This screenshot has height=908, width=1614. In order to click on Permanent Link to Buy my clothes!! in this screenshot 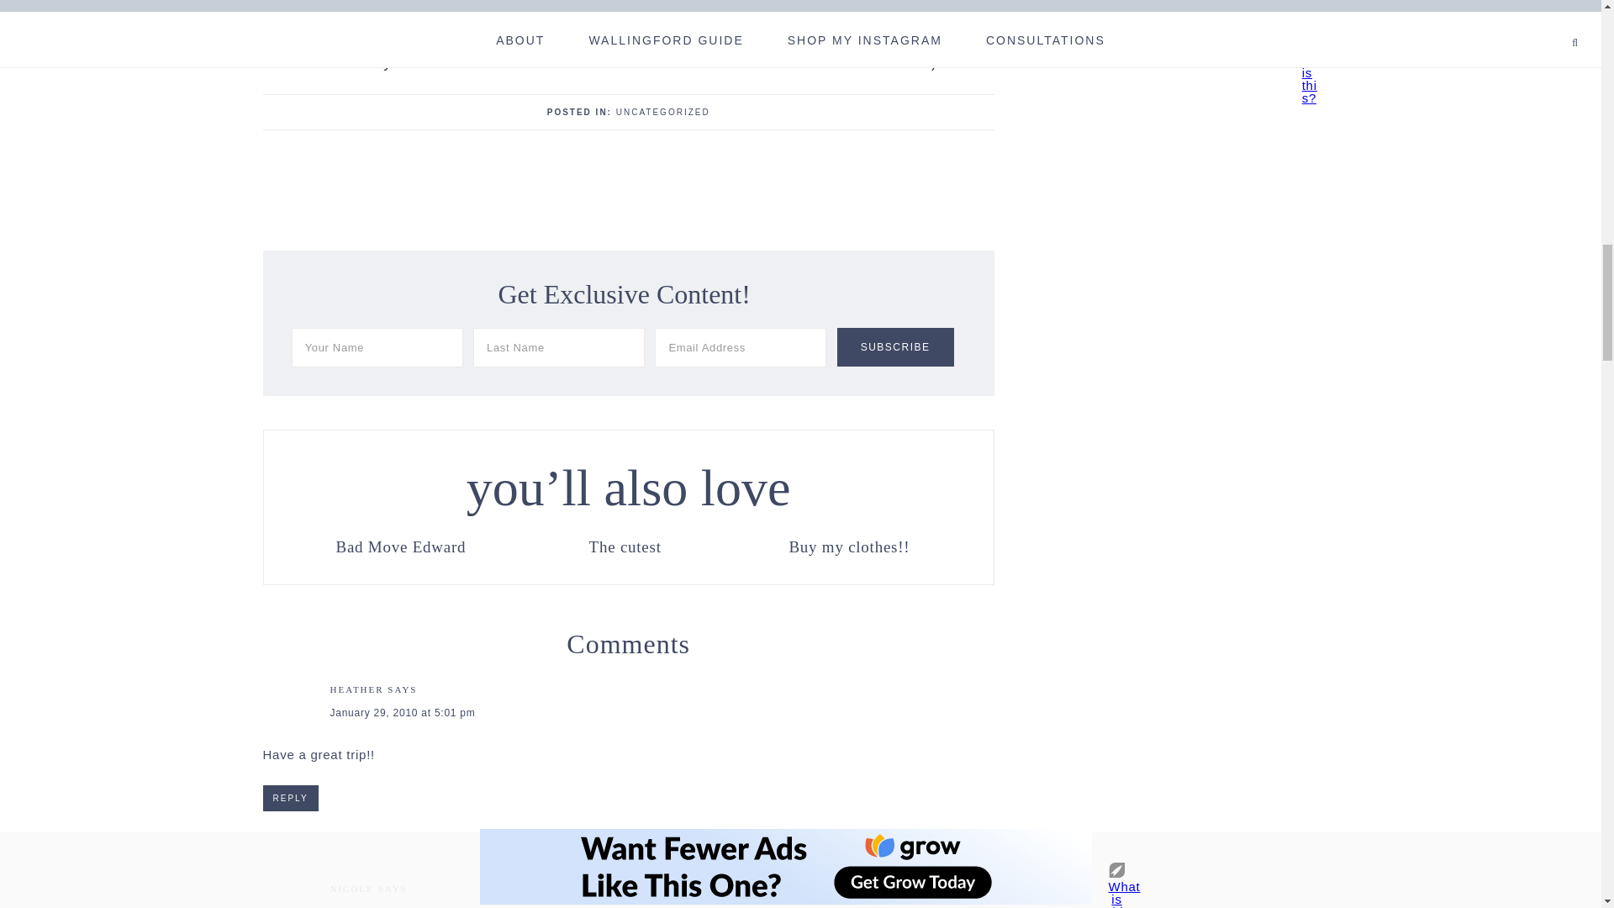, I will do `click(849, 545)`.